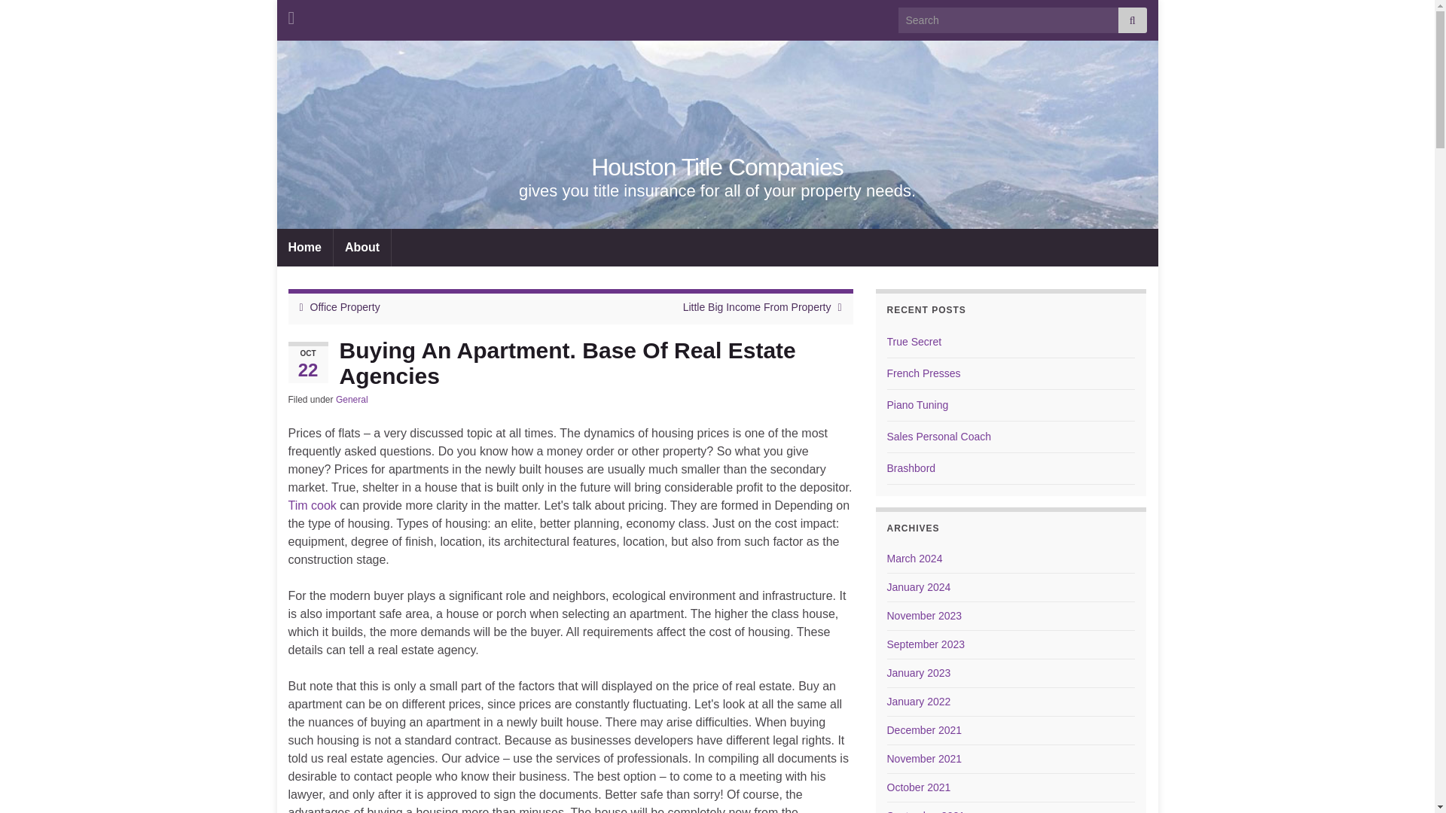 The height and width of the screenshot is (813, 1446). I want to click on Little Big Income From Property, so click(757, 306).